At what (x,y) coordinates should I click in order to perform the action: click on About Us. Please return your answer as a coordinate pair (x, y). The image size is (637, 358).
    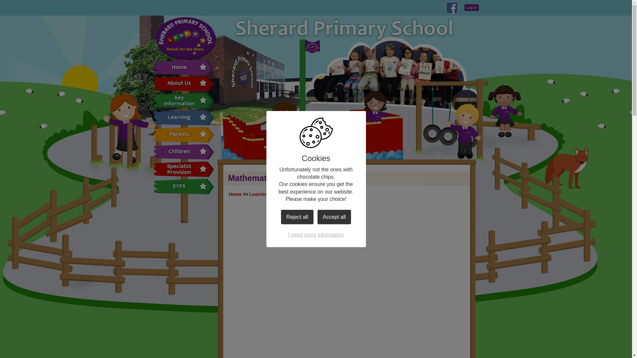
    Looking at the image, I should click on (184, 83).